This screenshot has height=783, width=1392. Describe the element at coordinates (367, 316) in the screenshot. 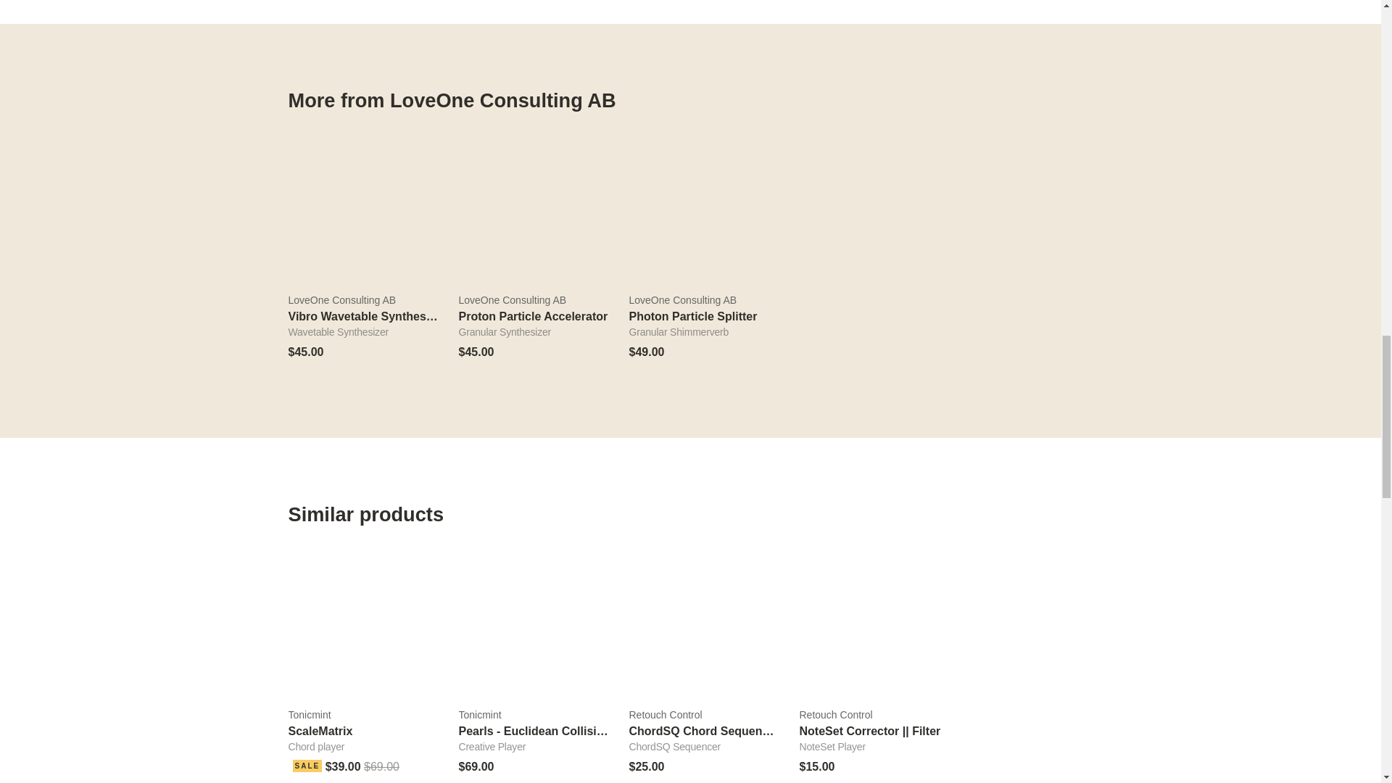

I see `Vibro Wavetable Synthesizer` at that location.